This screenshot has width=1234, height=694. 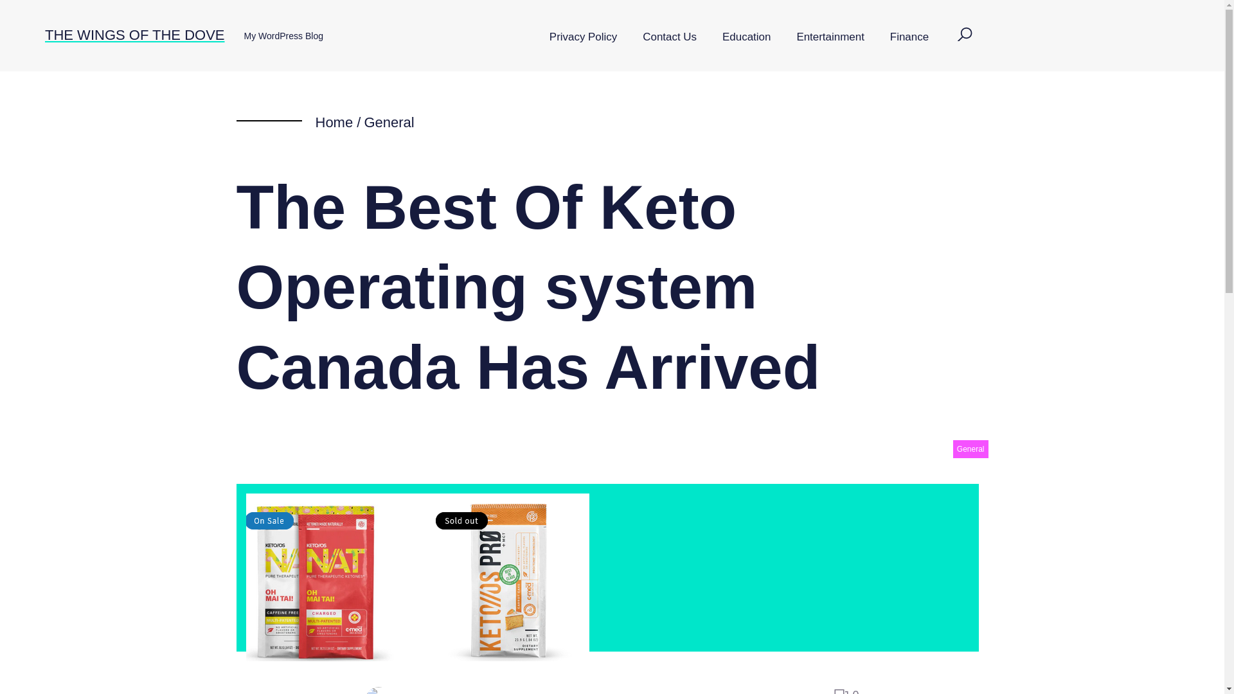 What do you see at coordinates (747, 37) in the screenshot?
I see `Education` at bounding box center [747, 37].